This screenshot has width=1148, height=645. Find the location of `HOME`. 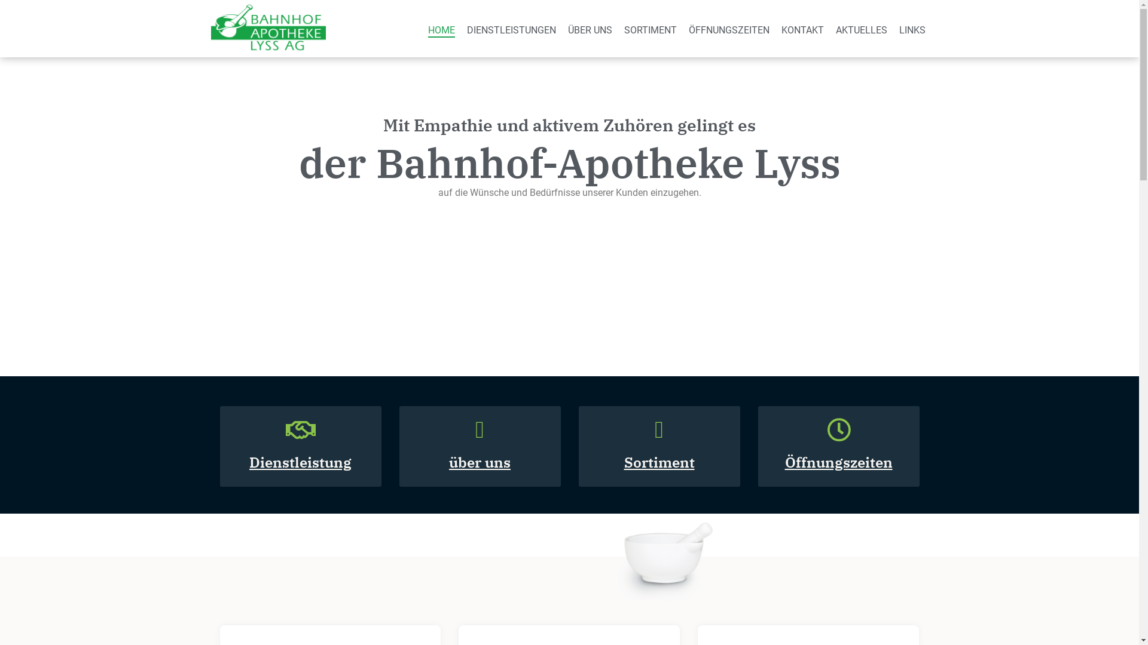

HOME is located at coordinates (441, 30).